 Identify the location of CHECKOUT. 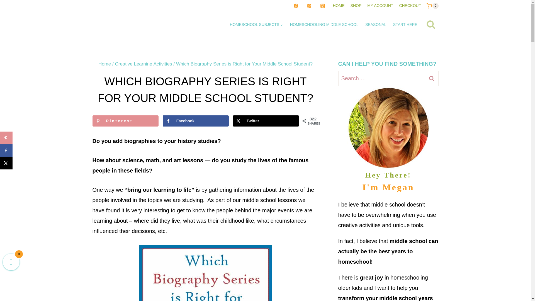
(410, 6).